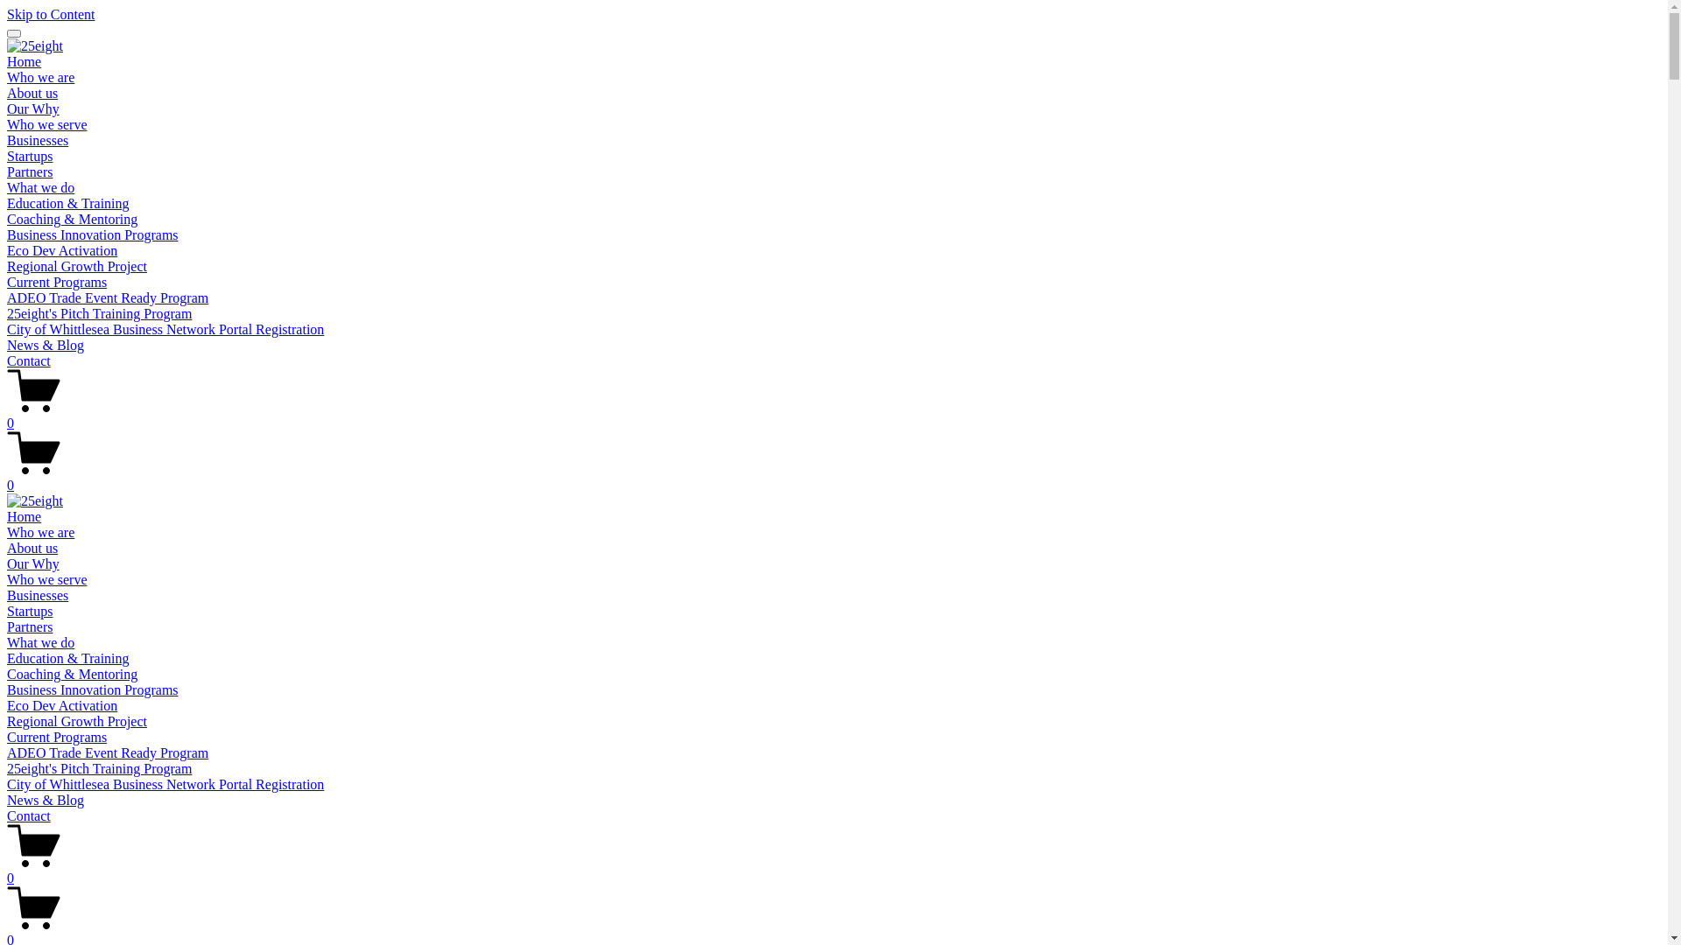  What do you see at coordinates (46, 345) in the screenshot?
I see `News & Blog` at bounding box center [46, 345].